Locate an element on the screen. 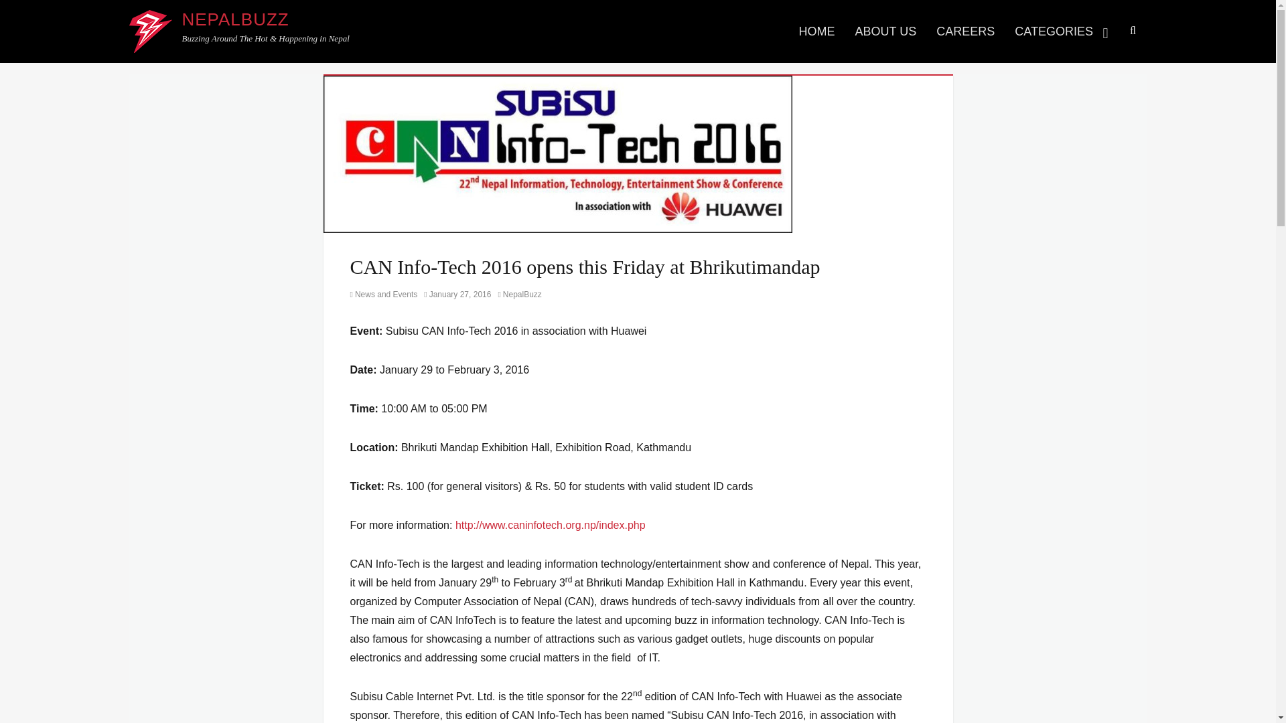  HOME is located at coordinates (817, 31).